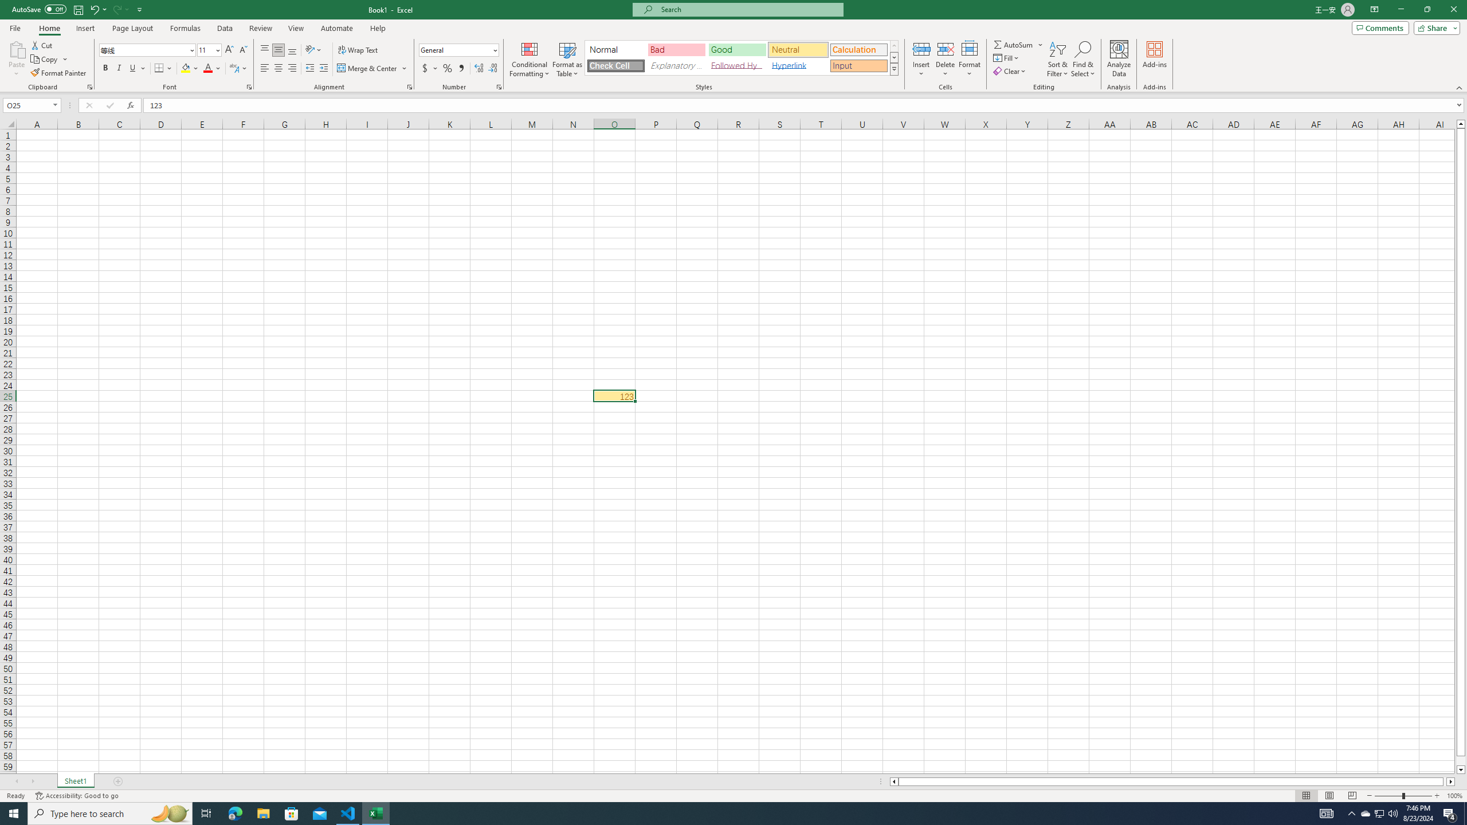 This screenshot has height=825, width=1467. I want to click on Zoom Out, so click(1388, 796).